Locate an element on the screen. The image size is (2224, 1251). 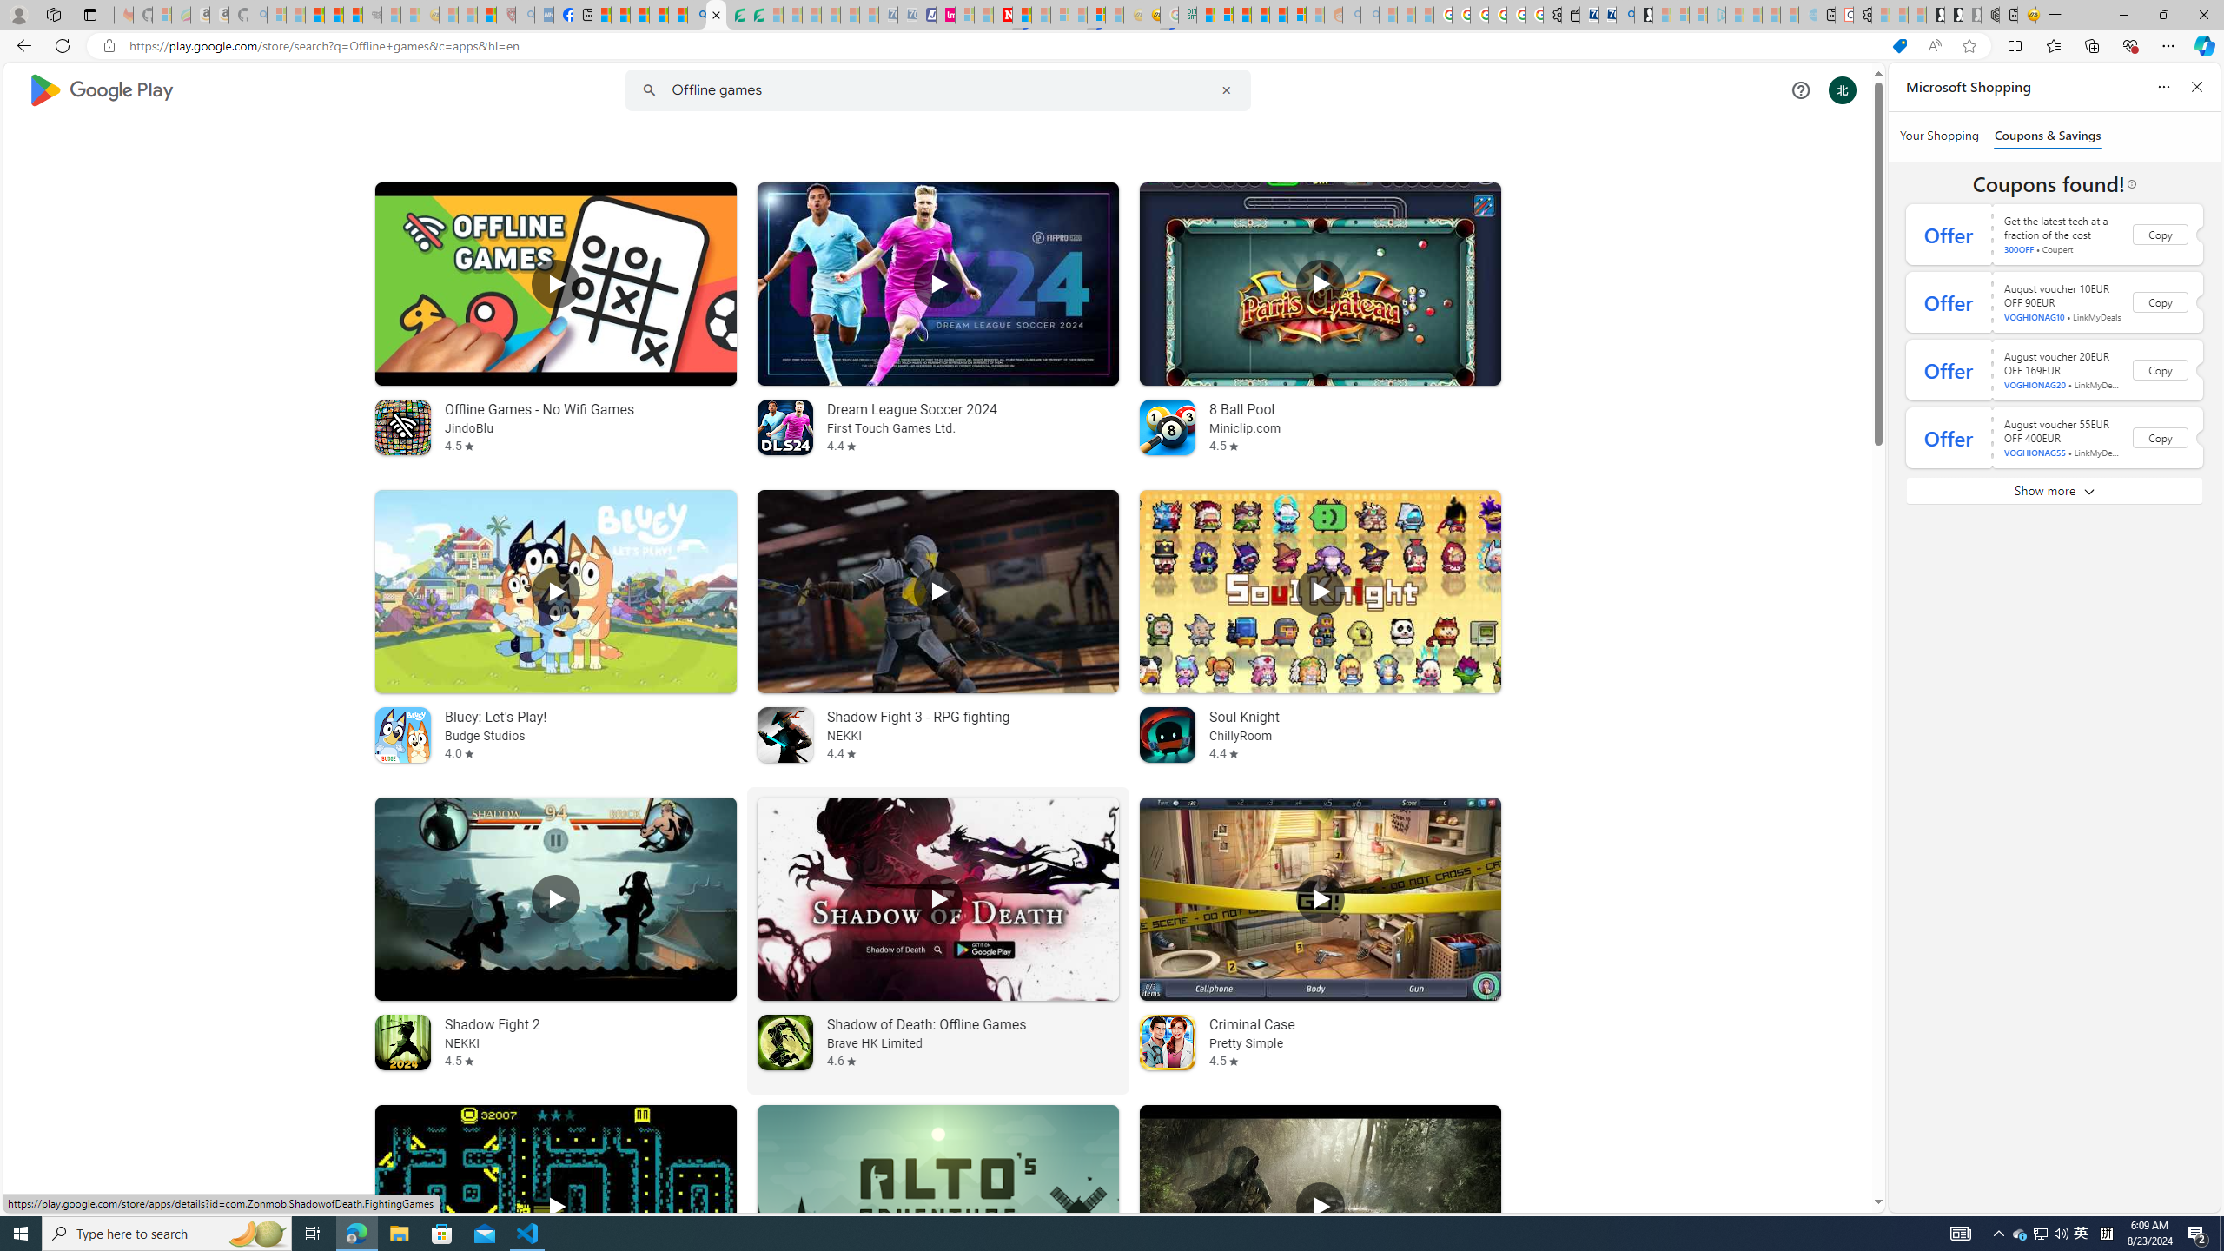
Play Shadow Fight 2 is located at coordinates (556, 899).